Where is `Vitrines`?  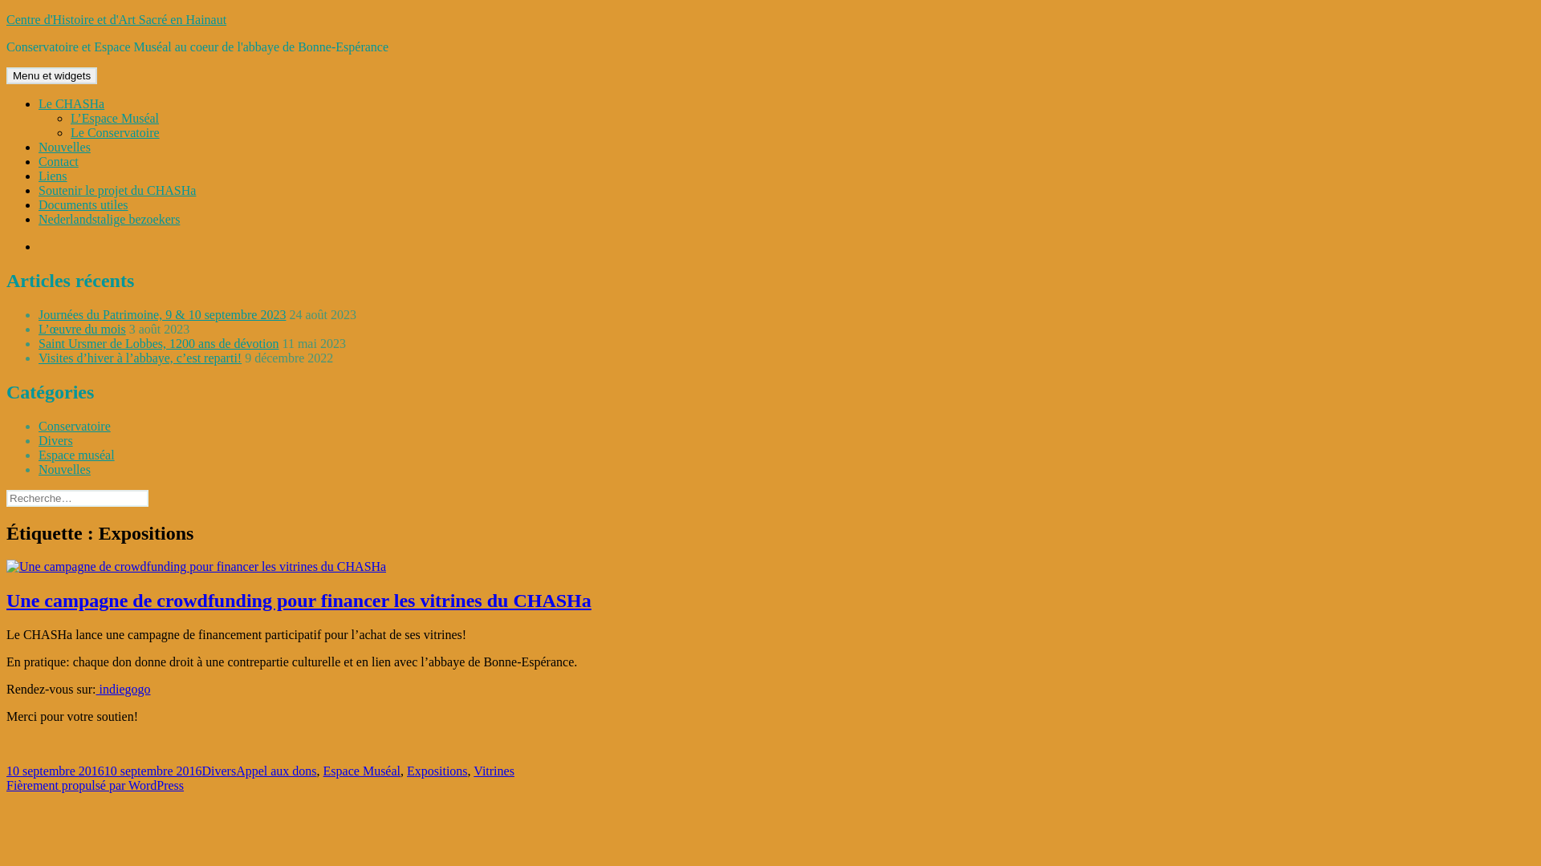 Vitrines is located at coordinates (494, 771).